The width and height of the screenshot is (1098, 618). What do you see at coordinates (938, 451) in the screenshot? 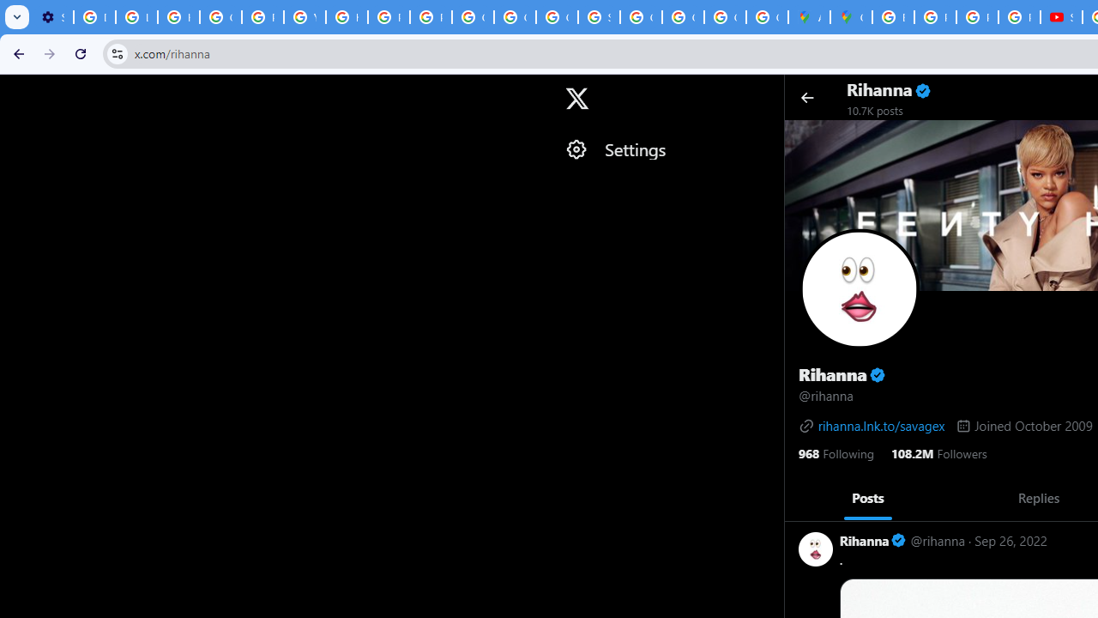
I see `108.2M Followers` at bounding box center [938, 451].